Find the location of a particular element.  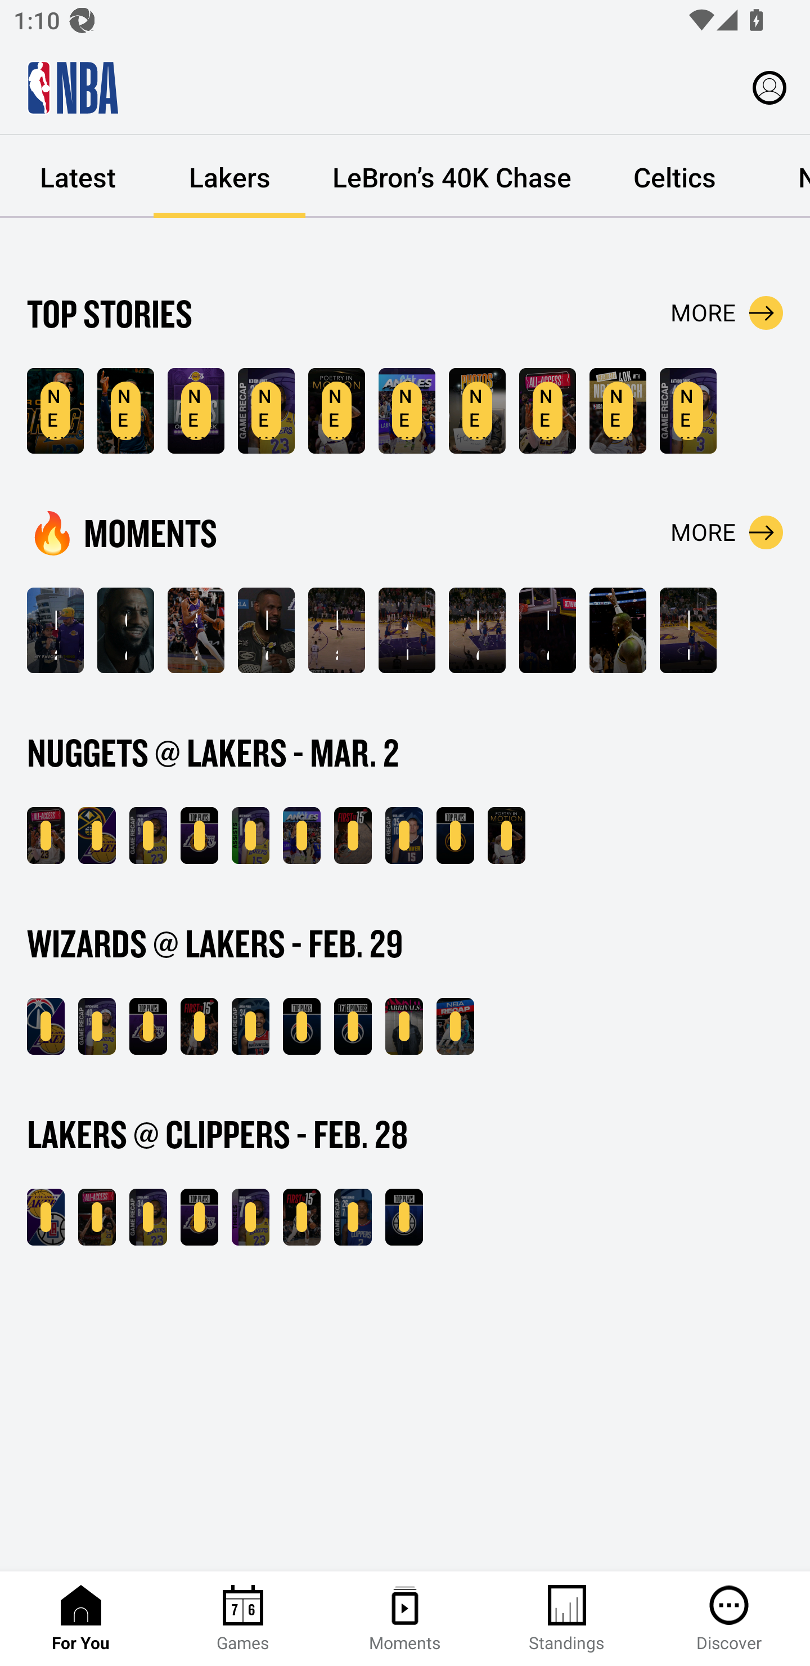

NEW LAL 116, LAC 112 - Feb 28 is located at coordinates (46, 1218).